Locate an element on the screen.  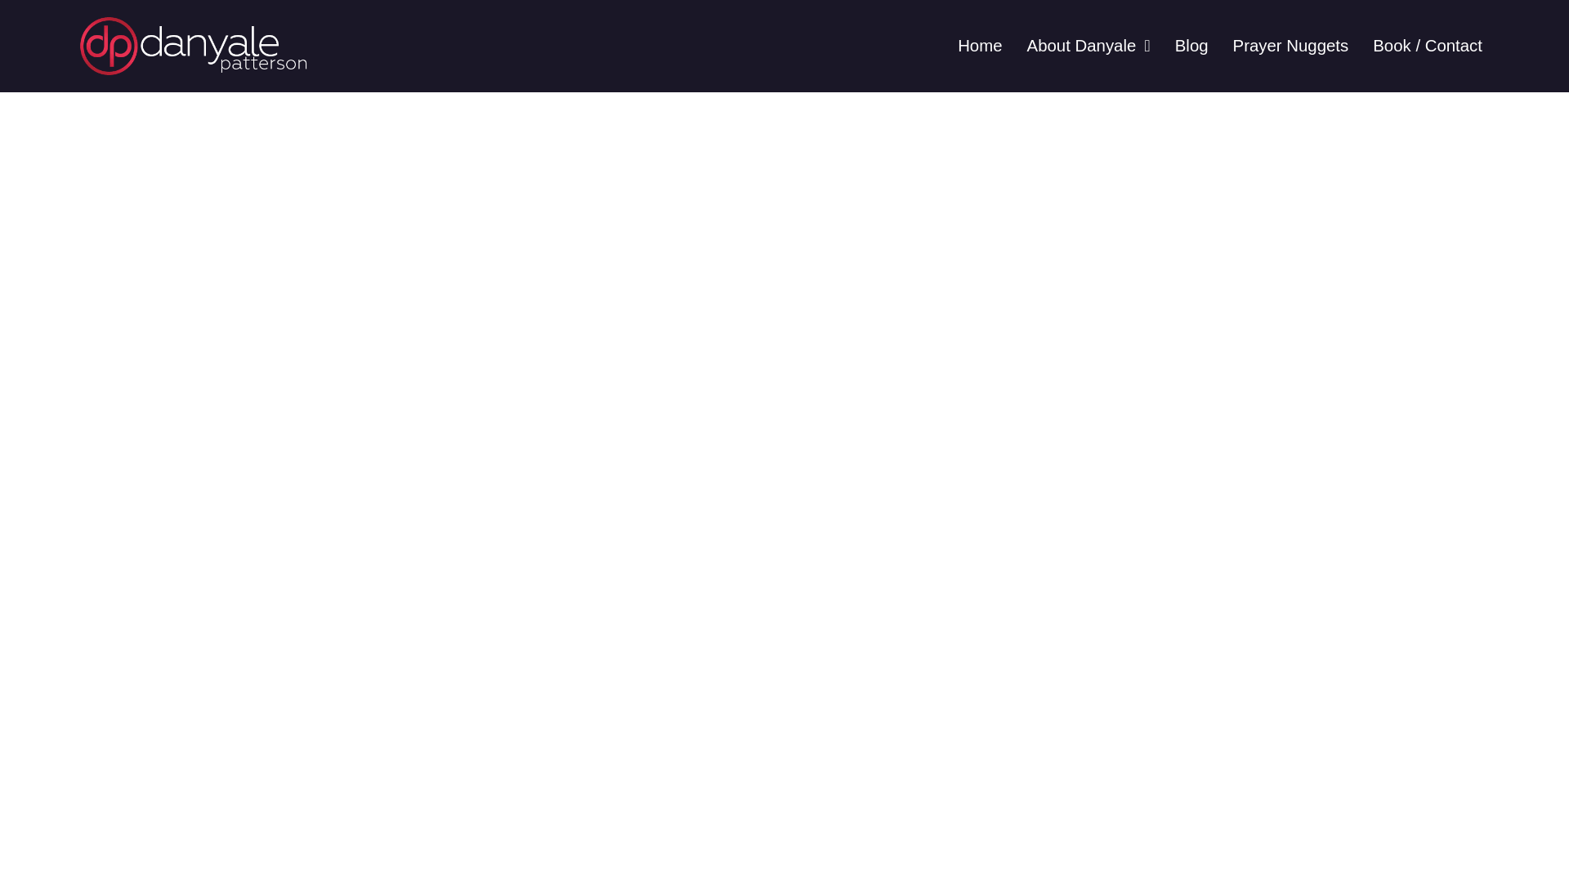
Blog is located at coordinates (1191, 46).